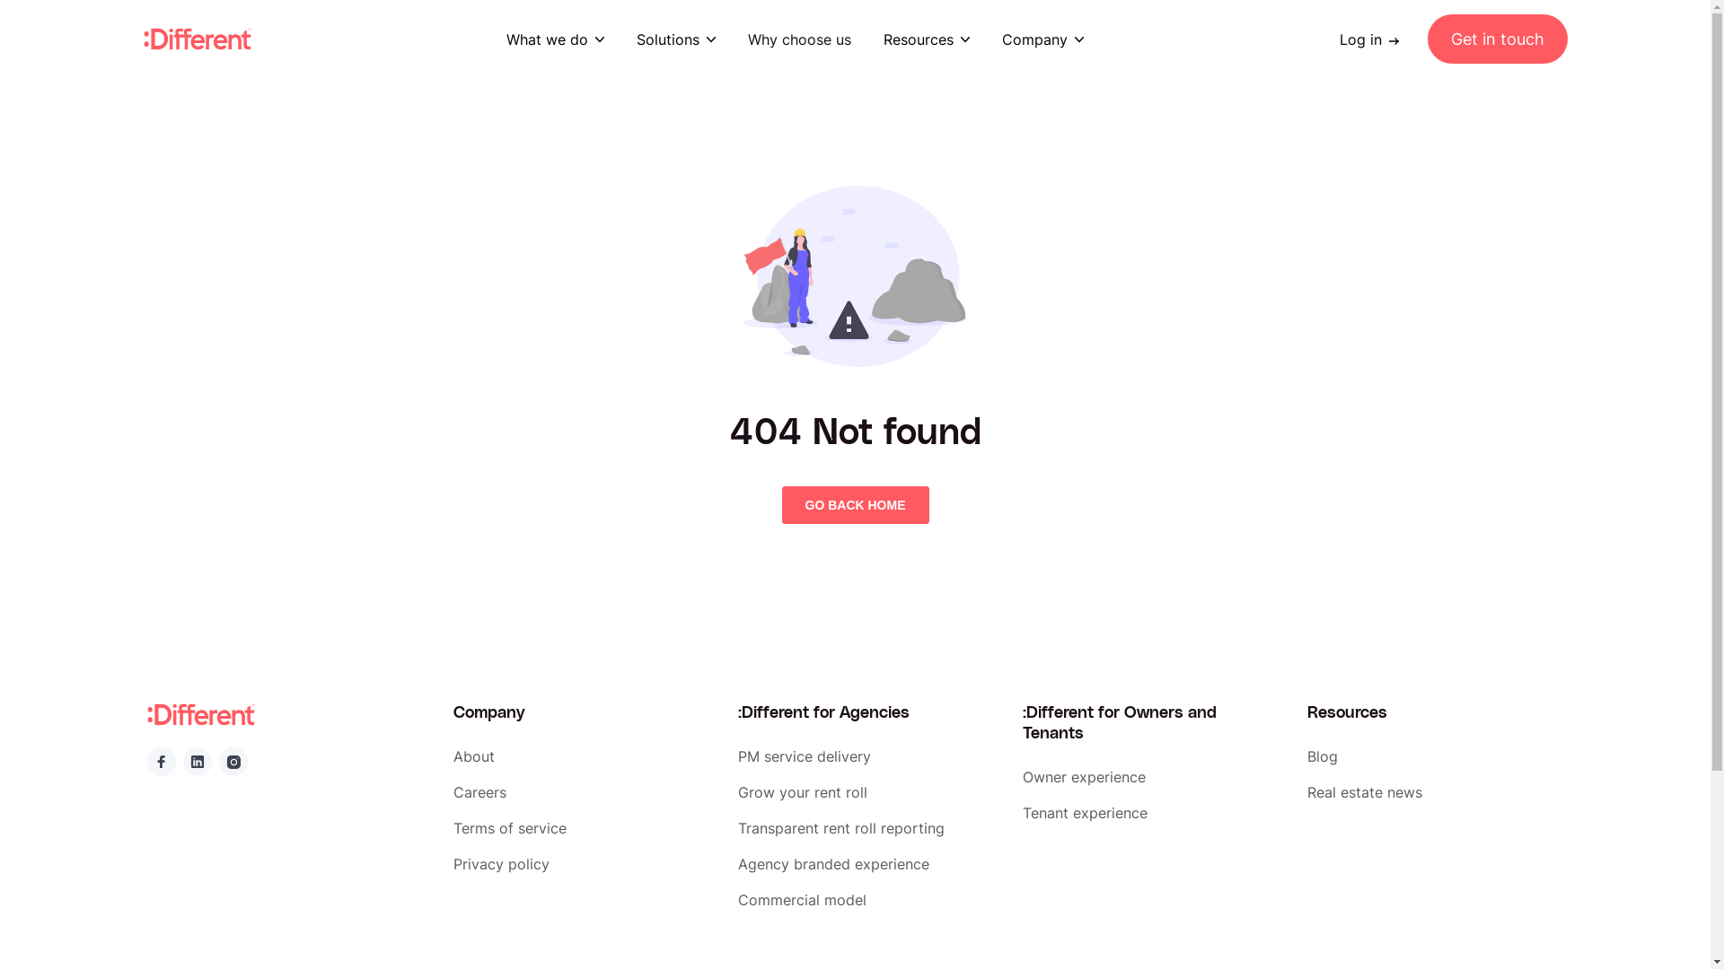 This screenshot has height=969, width=1724. Describe the element at coordinates (1151, 813) in the screenshot. I see `Tenant experience` at that location.